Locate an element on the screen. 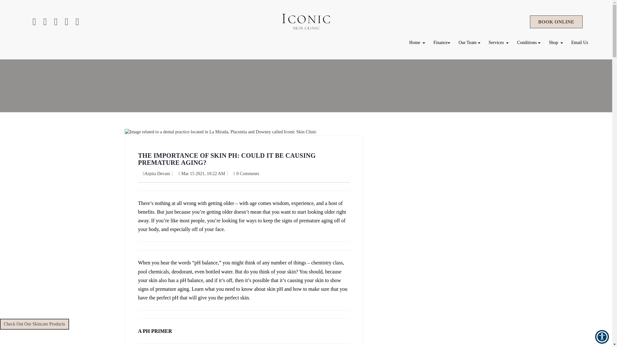  Home   is located at coordinates (417, 42).